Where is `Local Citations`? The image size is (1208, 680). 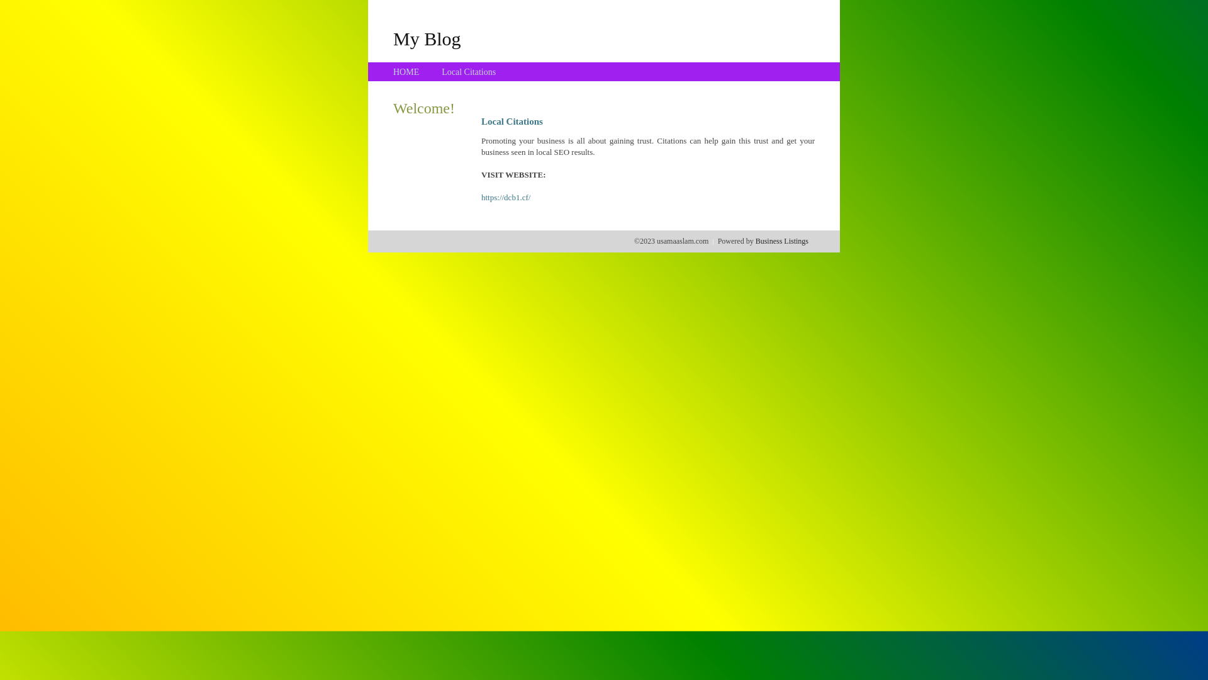
Local Citations is located at coordinates (469, 72).